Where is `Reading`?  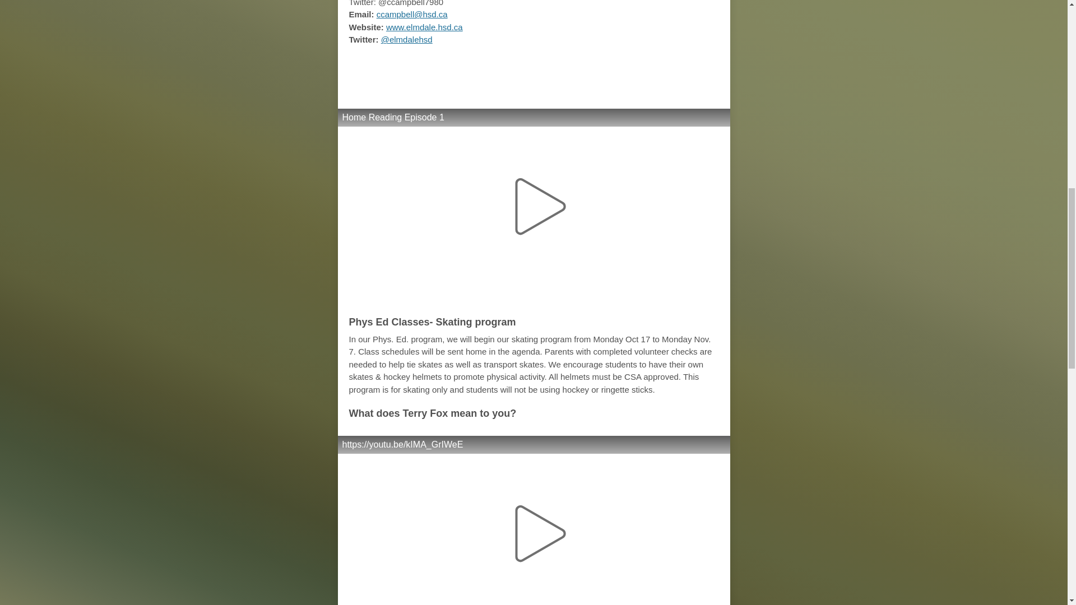 Reading is located at coordinates (640, 71).